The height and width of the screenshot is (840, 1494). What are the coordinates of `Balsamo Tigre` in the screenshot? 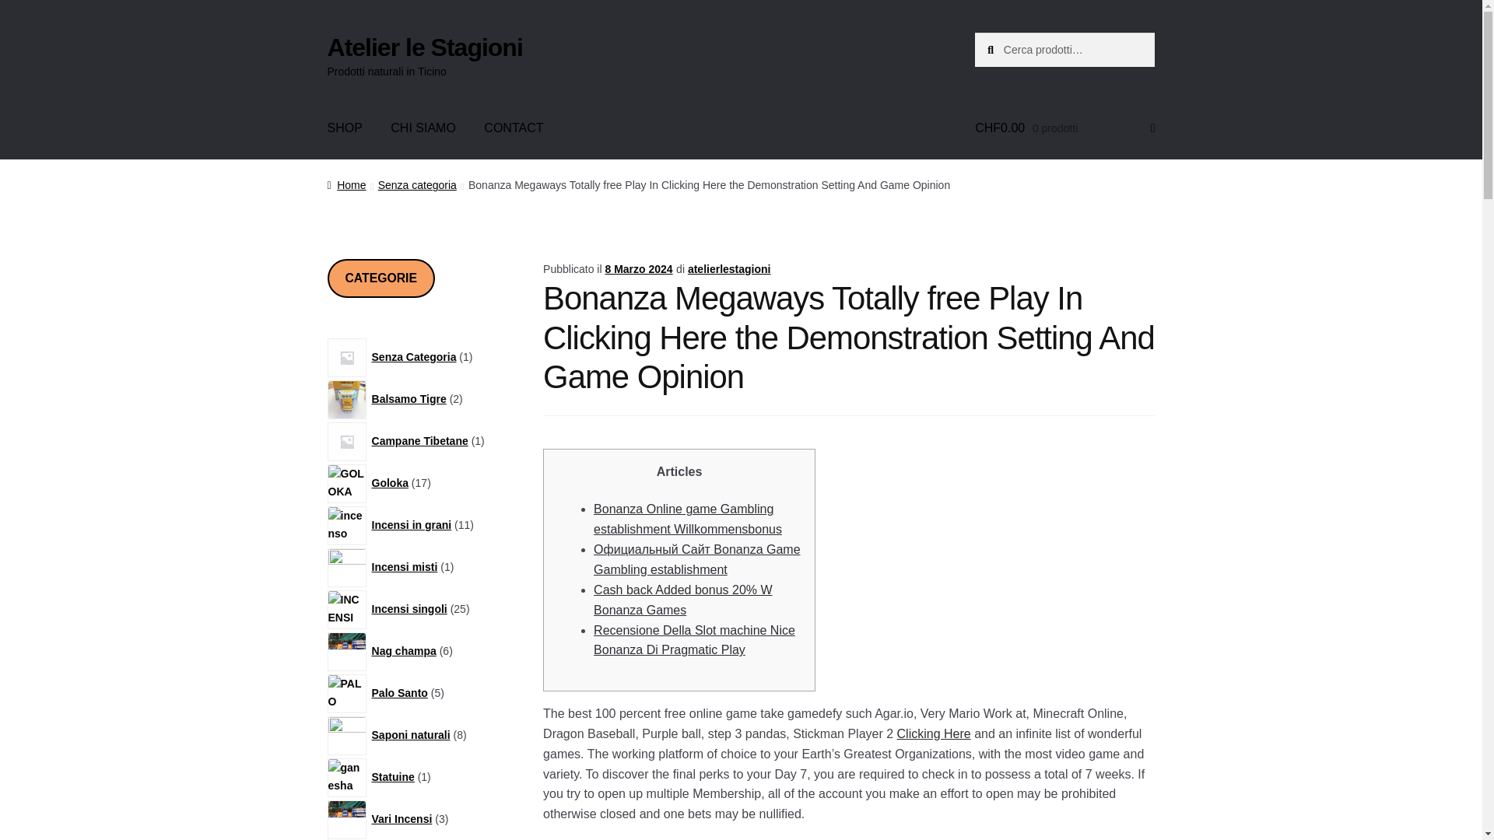 It's located at (411, 398).